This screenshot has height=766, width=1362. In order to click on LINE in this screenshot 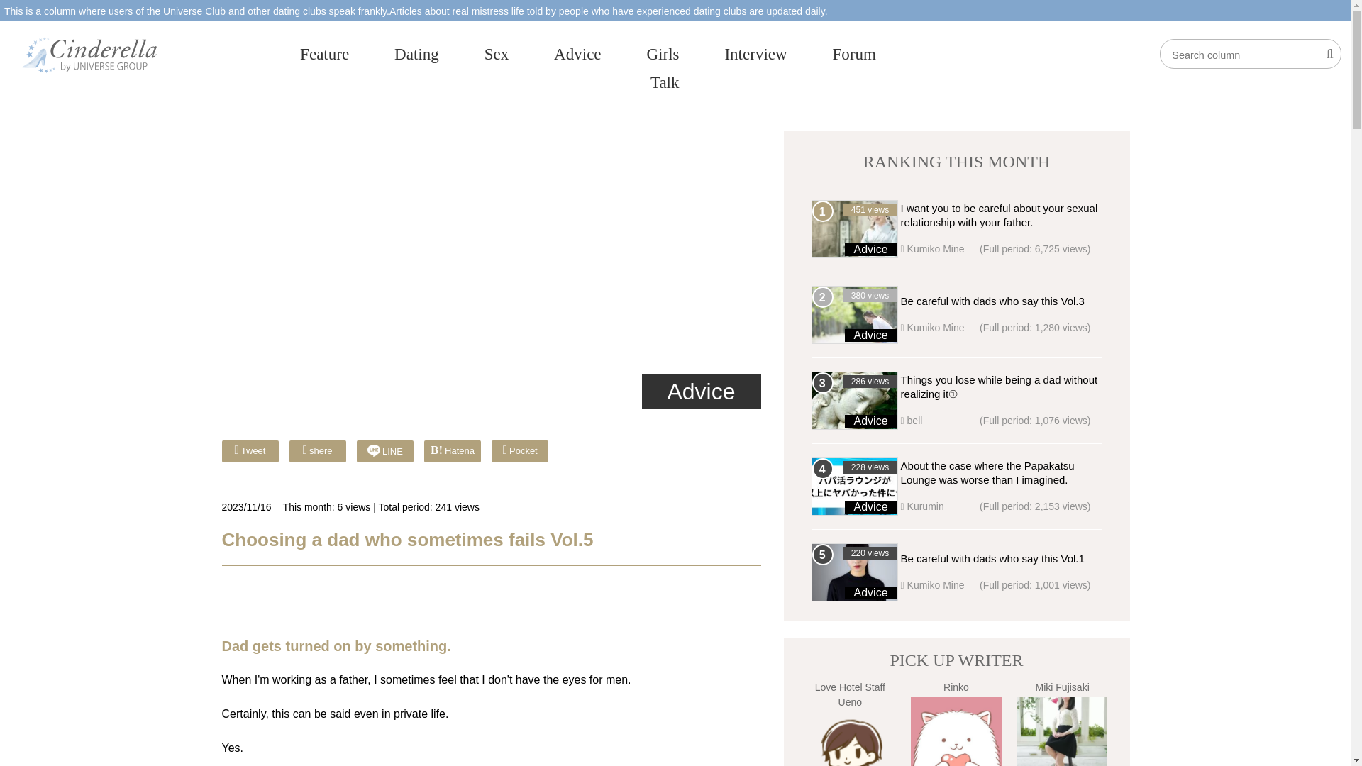, I will do `click(385, 448)`.